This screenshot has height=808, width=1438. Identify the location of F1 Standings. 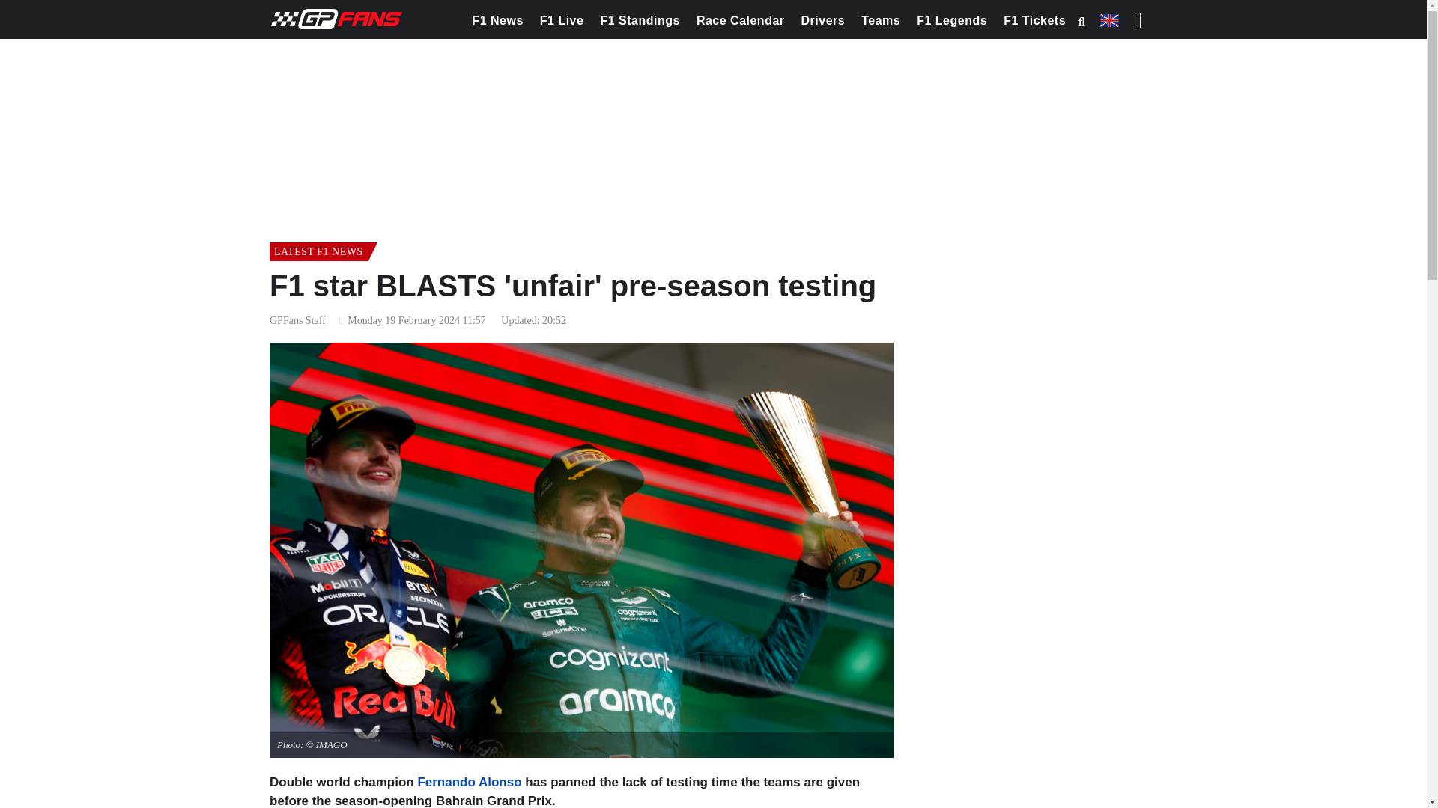
(640, 21).